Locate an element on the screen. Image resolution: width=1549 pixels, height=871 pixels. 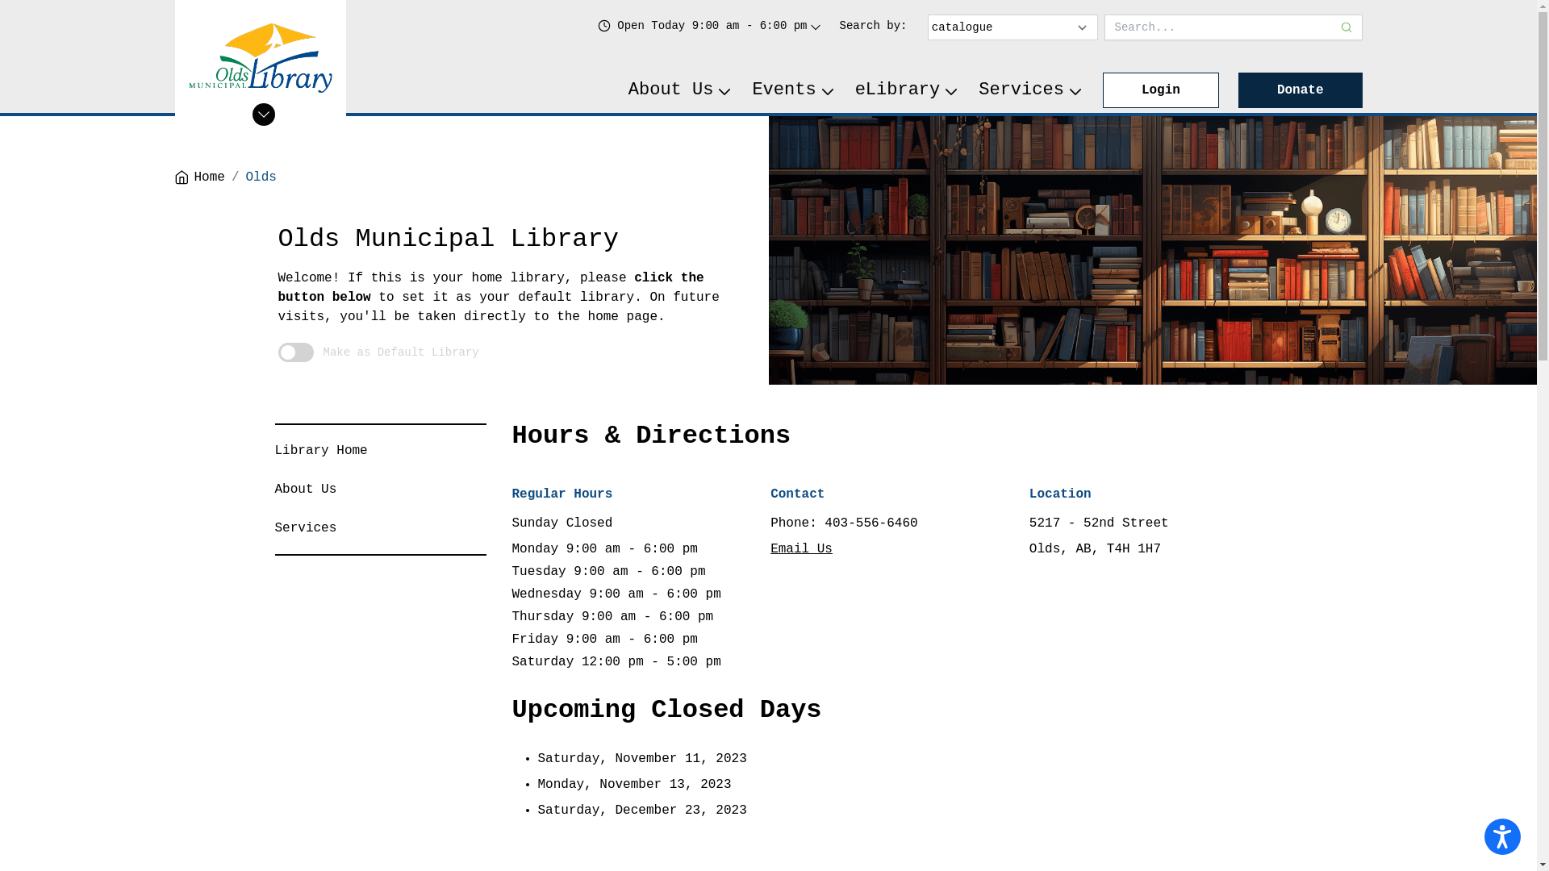
Olds is located at coordinates (261, 177).